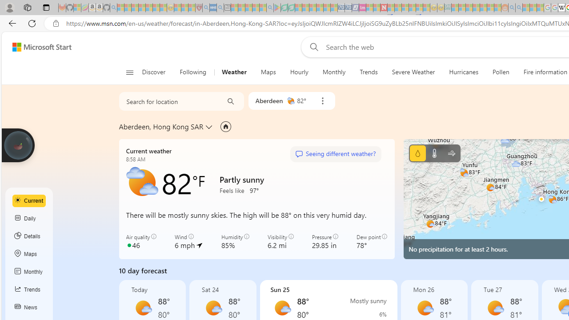  Describe the element at coordinates (335, 154) in the screenshot. I see `Seeing different weather?` at that location.